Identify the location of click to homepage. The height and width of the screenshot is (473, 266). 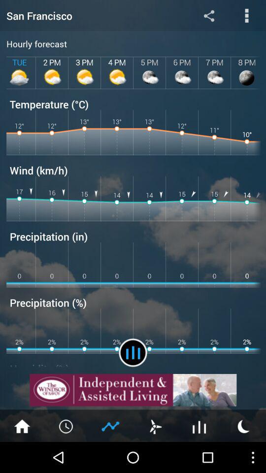
(22, 426).